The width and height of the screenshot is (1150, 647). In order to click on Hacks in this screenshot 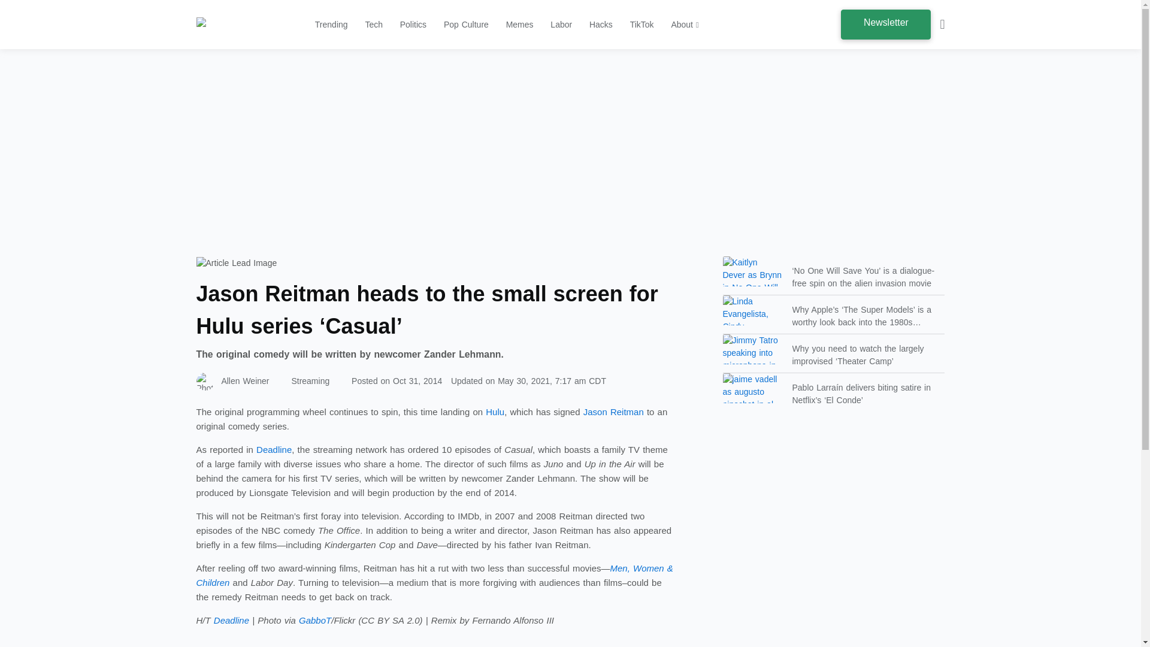, I will do `click(601, 24)`.